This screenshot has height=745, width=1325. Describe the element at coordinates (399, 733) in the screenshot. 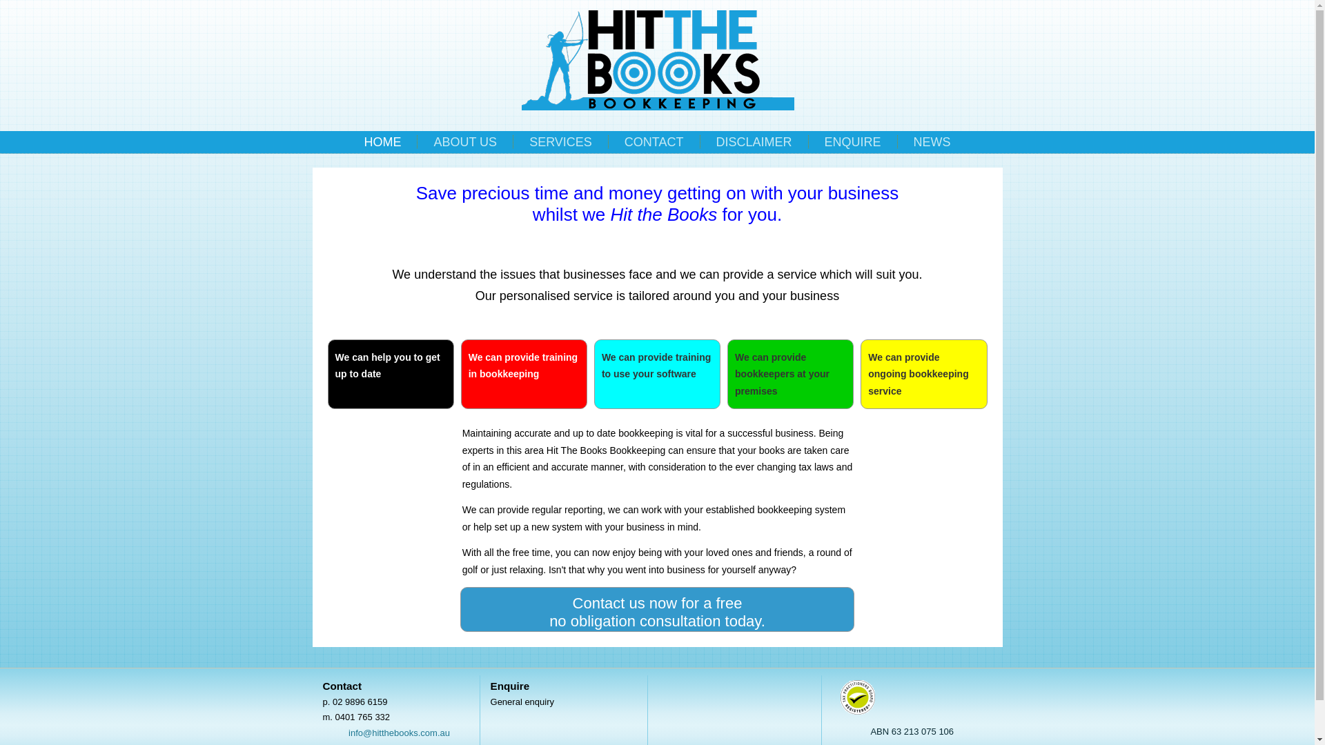

I see `info@hitthebooks.com.au` at that location.